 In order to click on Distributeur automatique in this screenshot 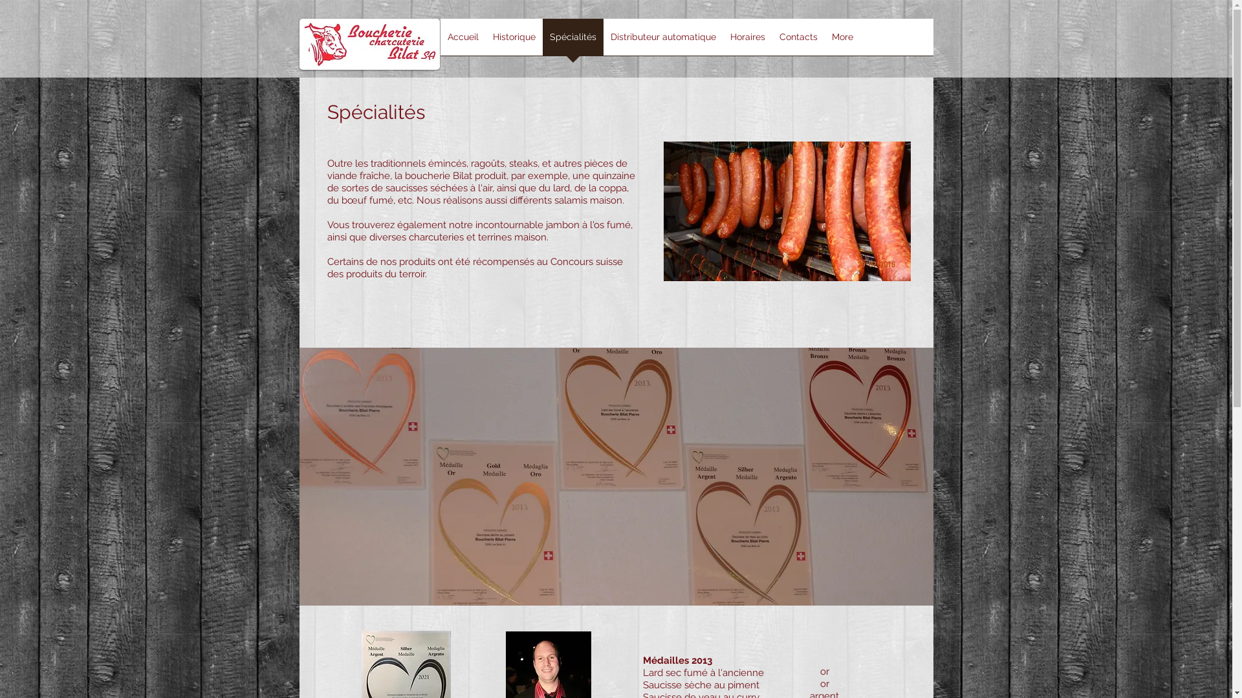, I will do `click(662, 41)`.